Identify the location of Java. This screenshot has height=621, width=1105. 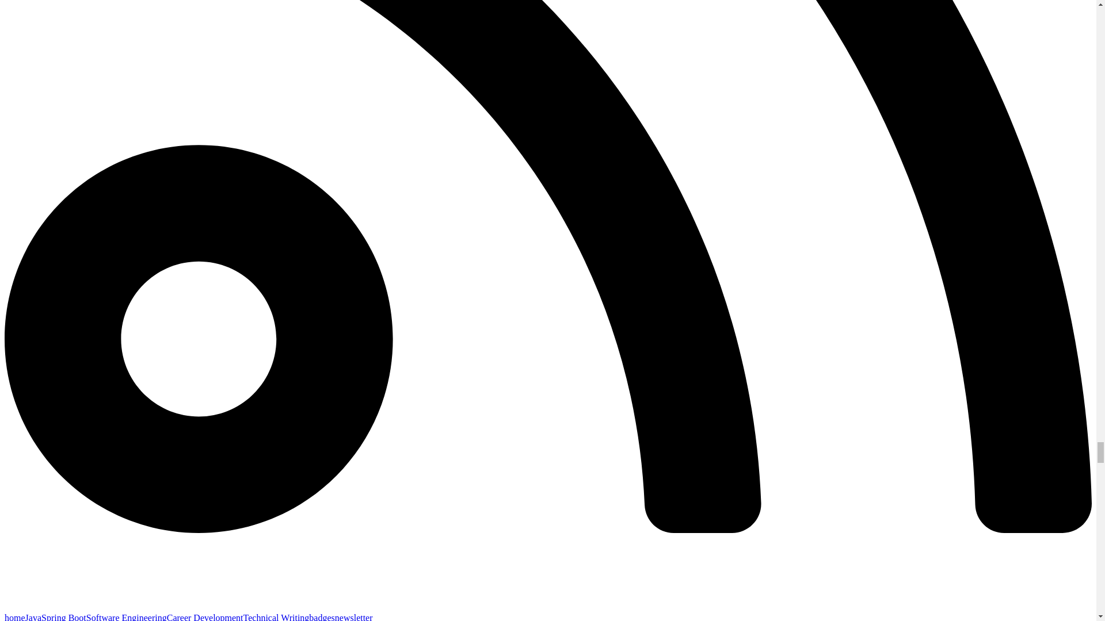
(33, 616).